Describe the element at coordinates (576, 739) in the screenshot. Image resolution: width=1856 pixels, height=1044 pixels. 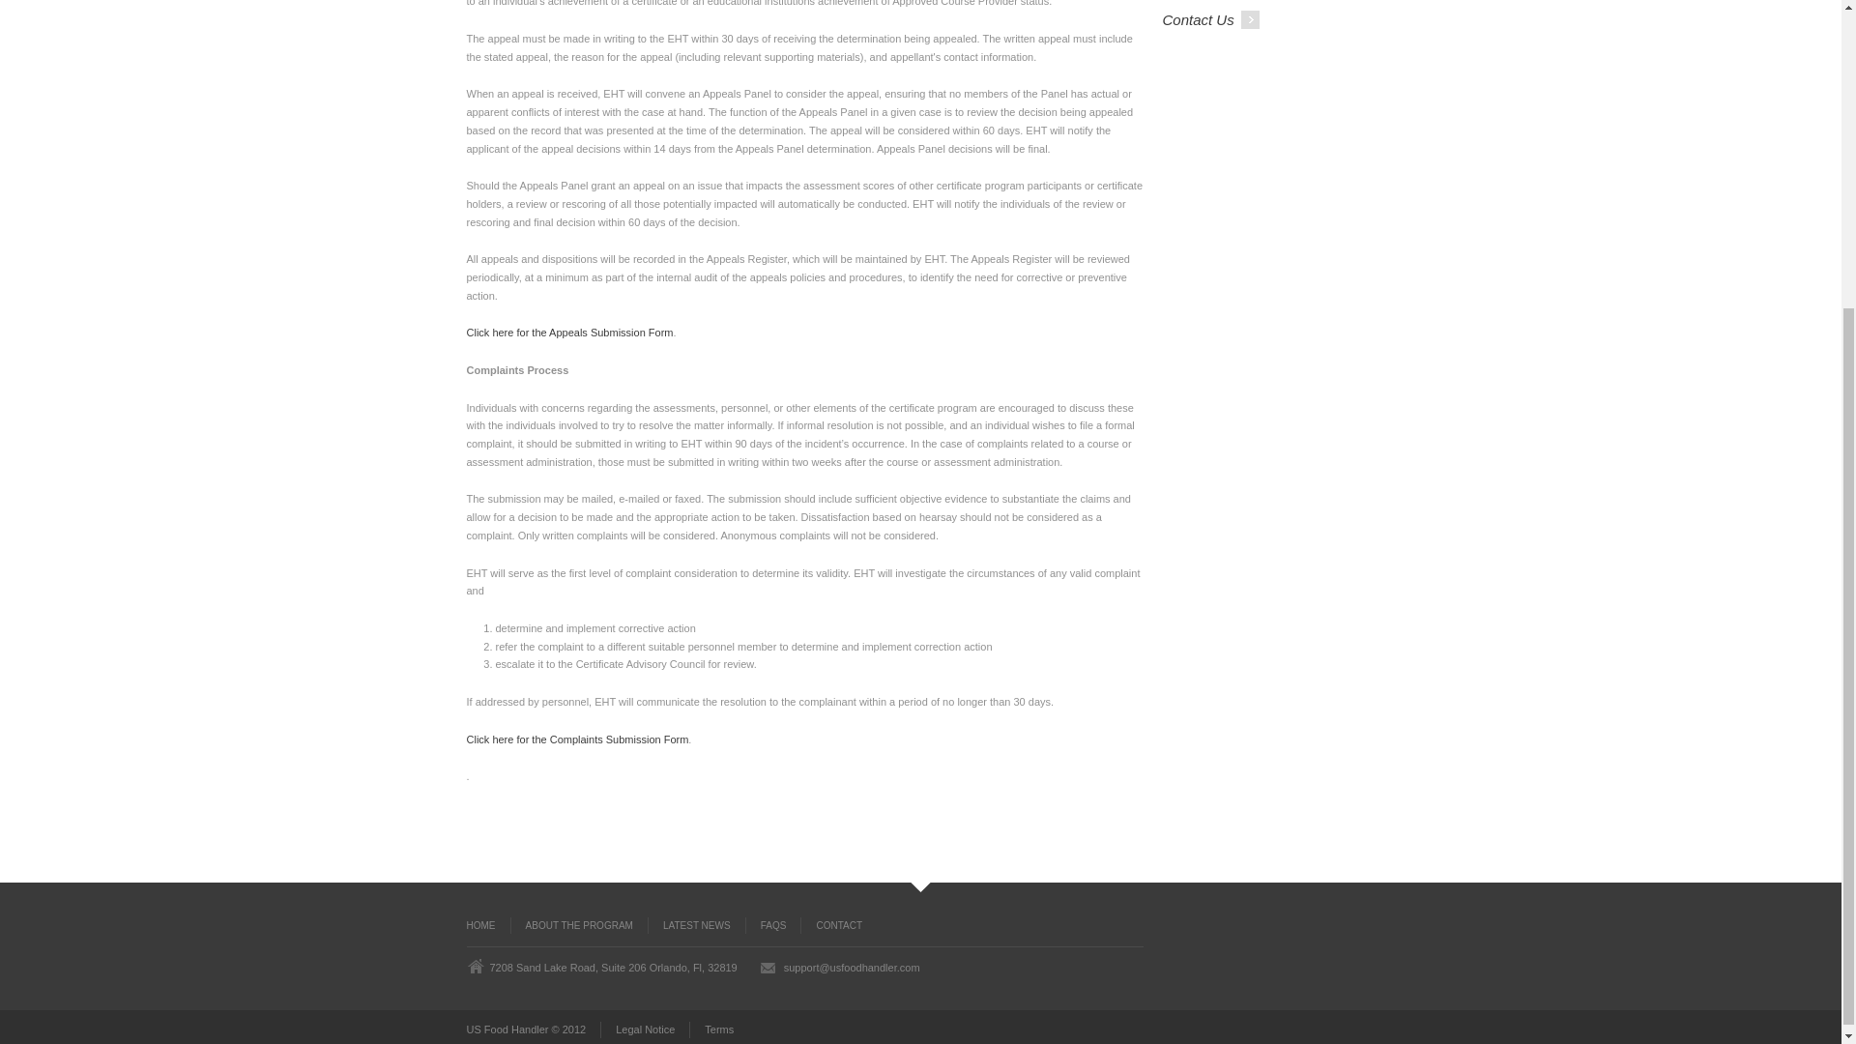
I see `Click here for the Complaints Submission Form` at that location.